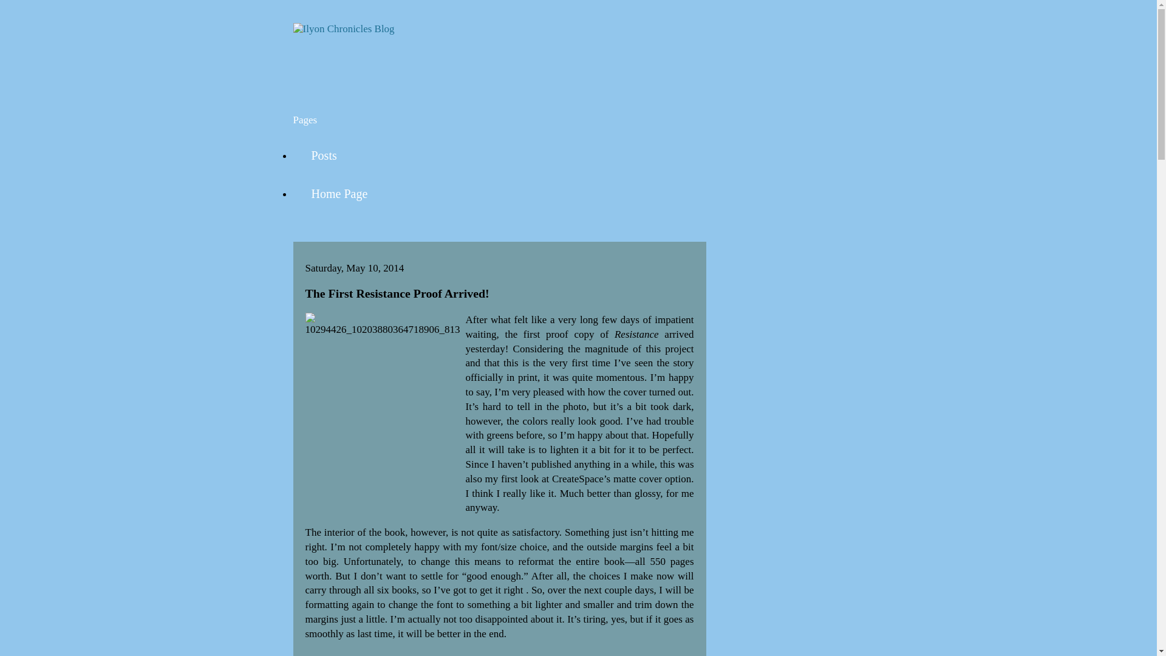 The image size is (1166, 656). I want to click on Home Page, so click(339, 194).